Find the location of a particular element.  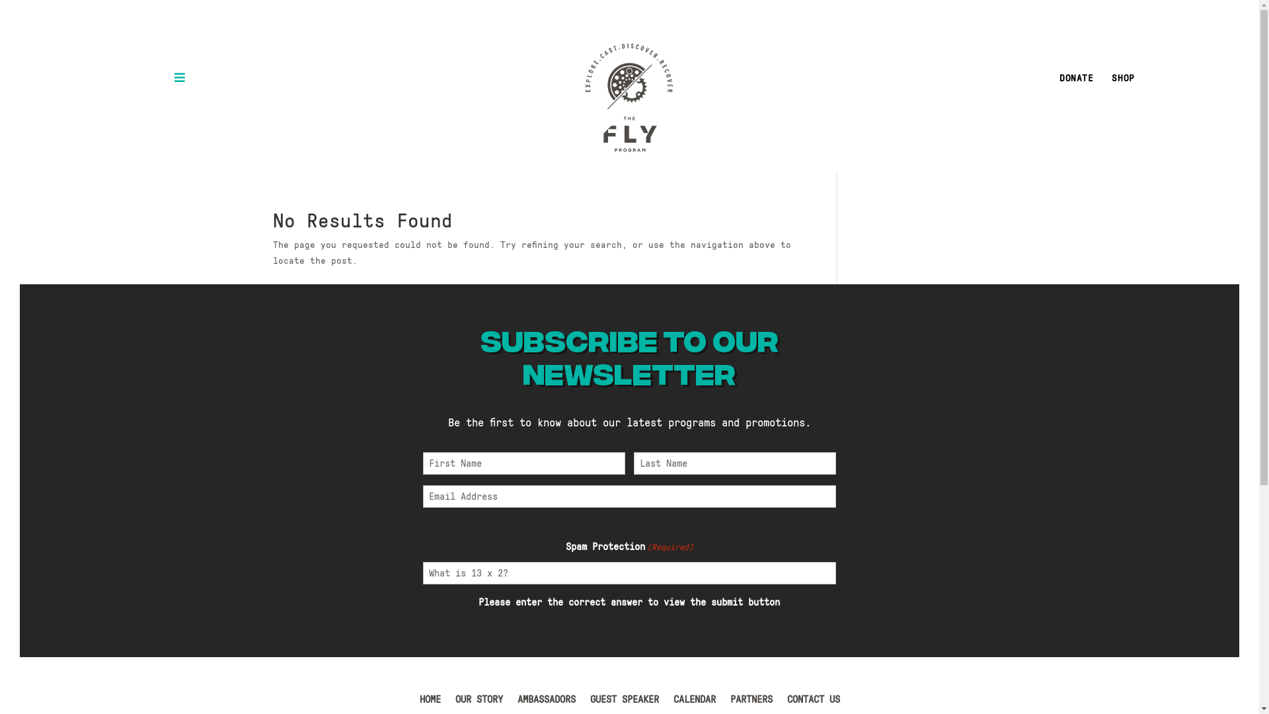

PARTNERS is located at coordinates (751, 702).